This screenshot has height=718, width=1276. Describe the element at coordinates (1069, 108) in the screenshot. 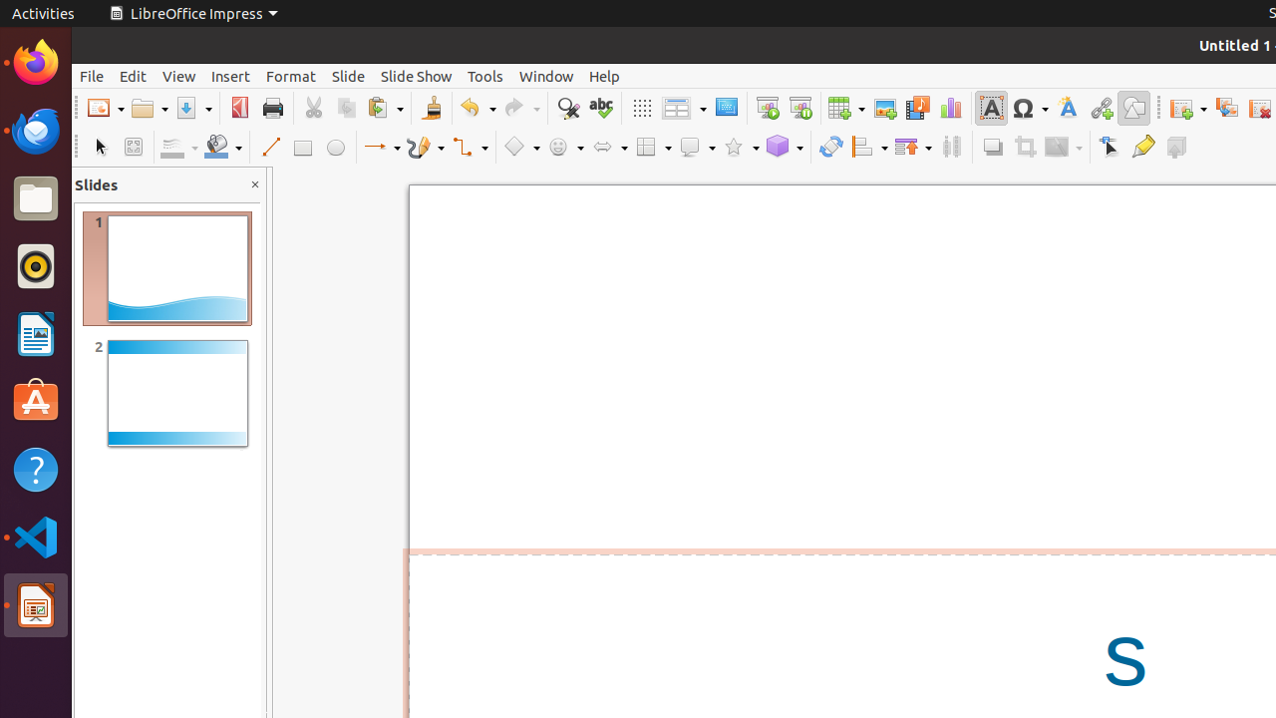

I see `Fontwork Style` at that location.